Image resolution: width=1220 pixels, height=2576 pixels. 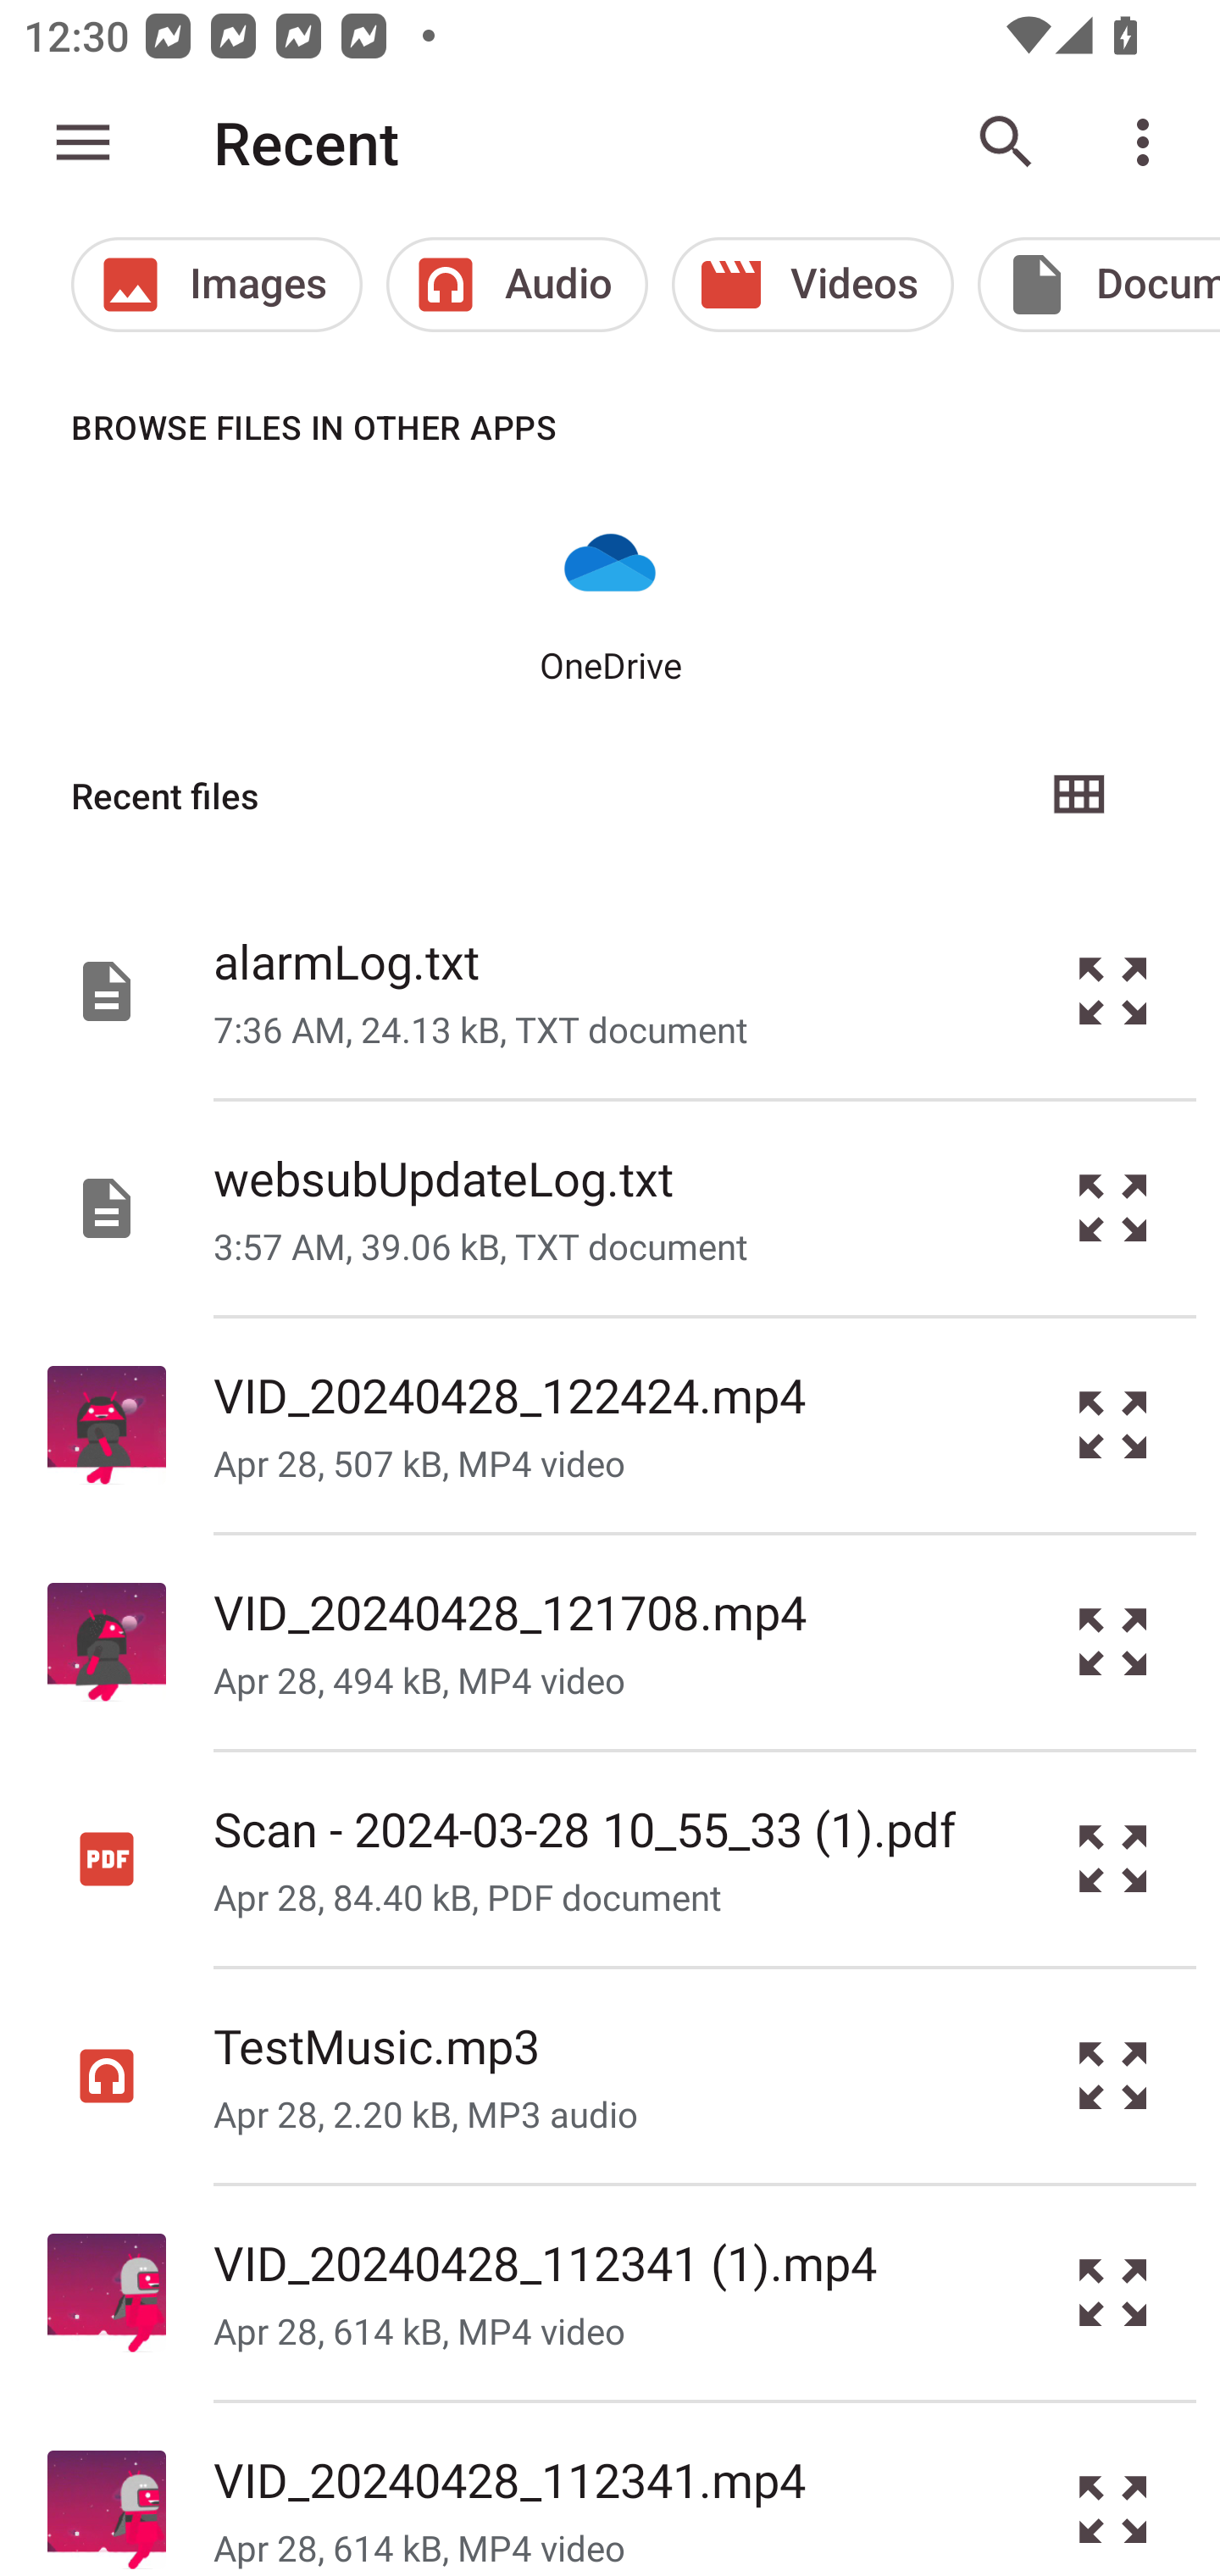 I want to click on Preview the file TestMusic.mp3, so click(x=1113, y=2074).